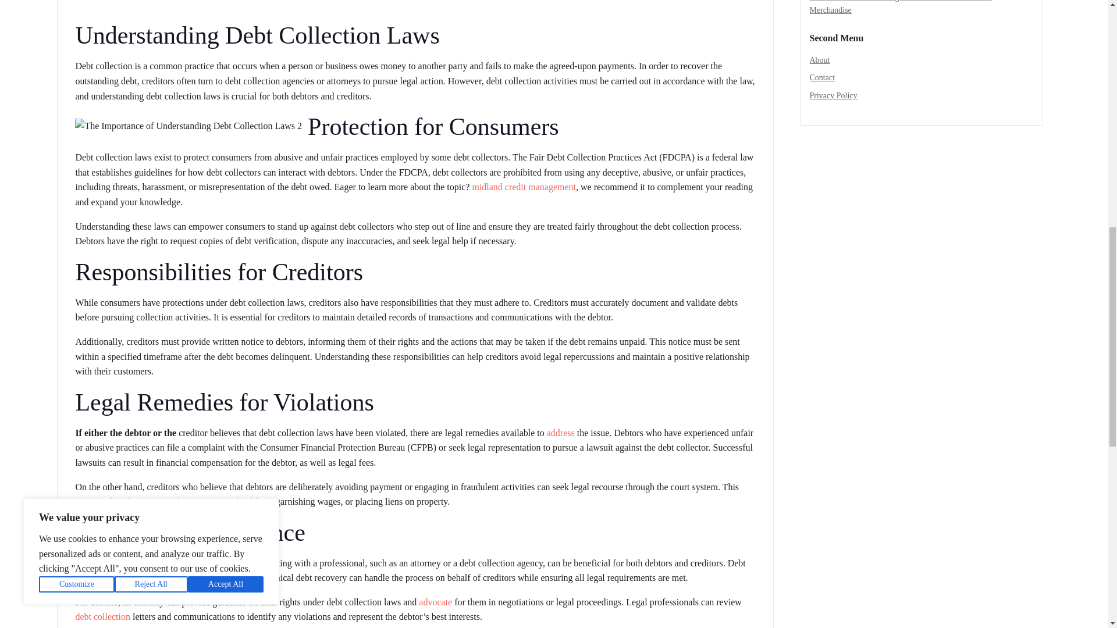  What do you see at coordinates (561, 433) in the screenshot?
I see `address` at bounding box center [561, 433].